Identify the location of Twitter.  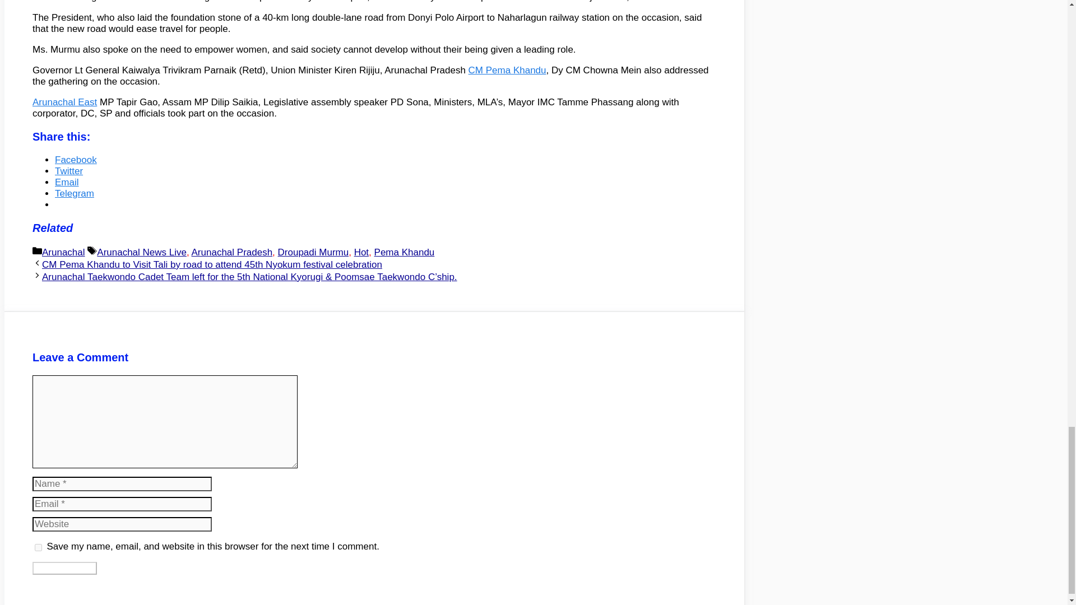
(68, 171).